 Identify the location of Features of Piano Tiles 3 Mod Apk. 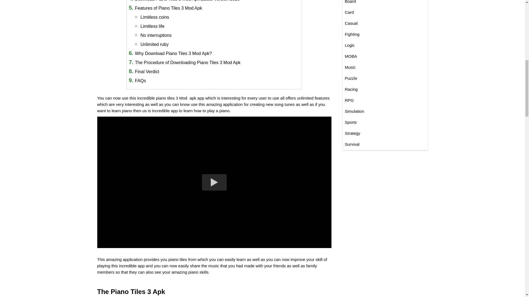
(168, 8).